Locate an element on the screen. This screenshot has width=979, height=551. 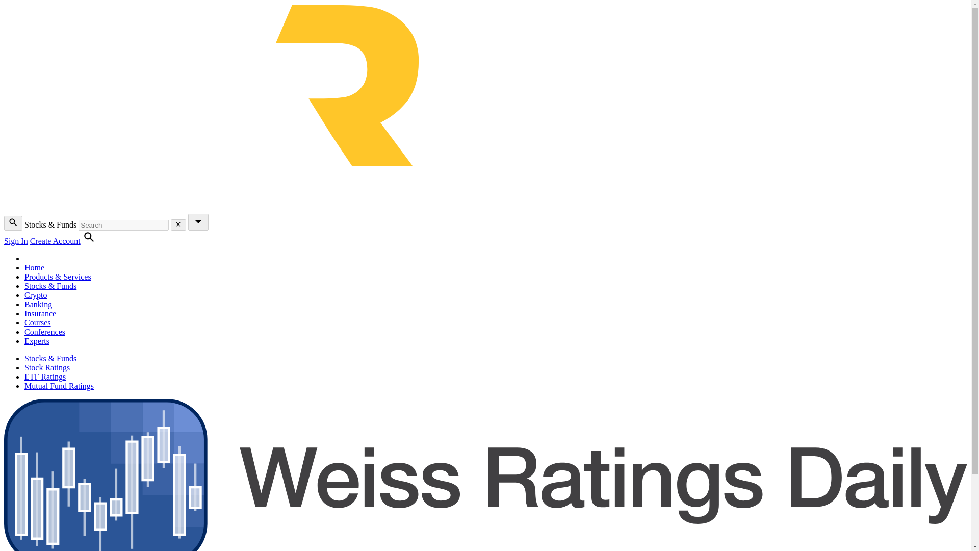
Sign In is located at coordinates (16, 241).